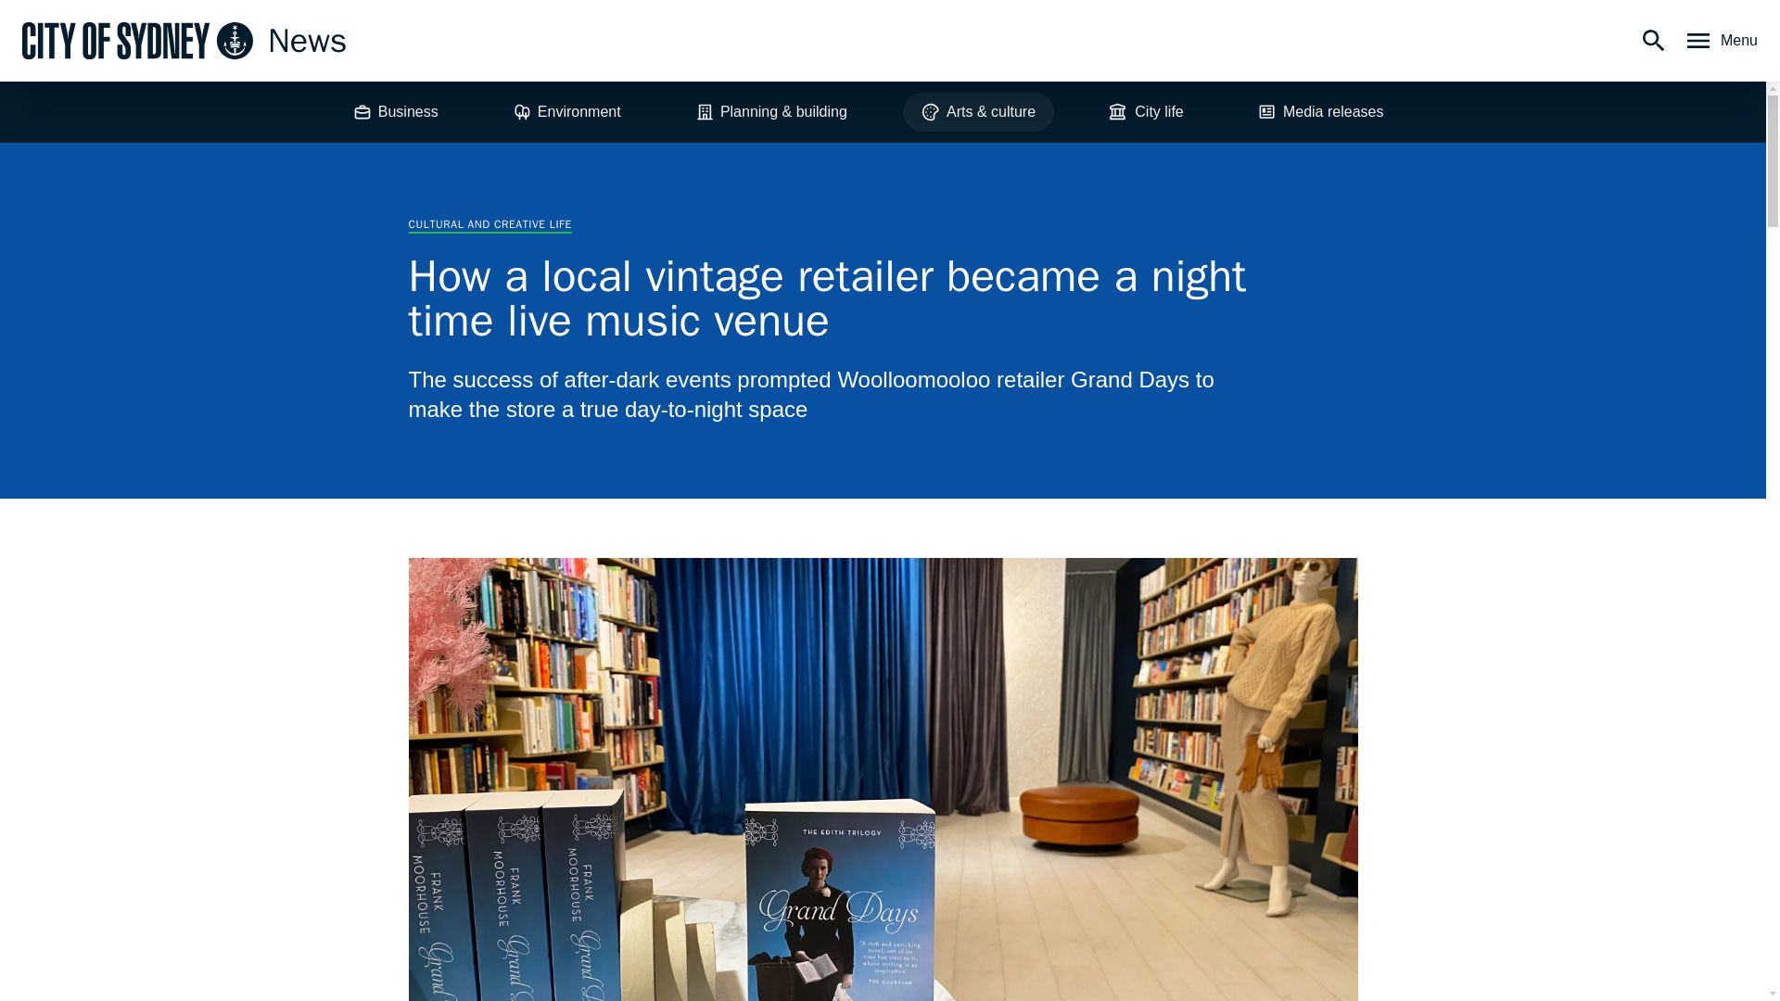 The image size is (1780, 1001). I want to click on Business, so click(395, 111).